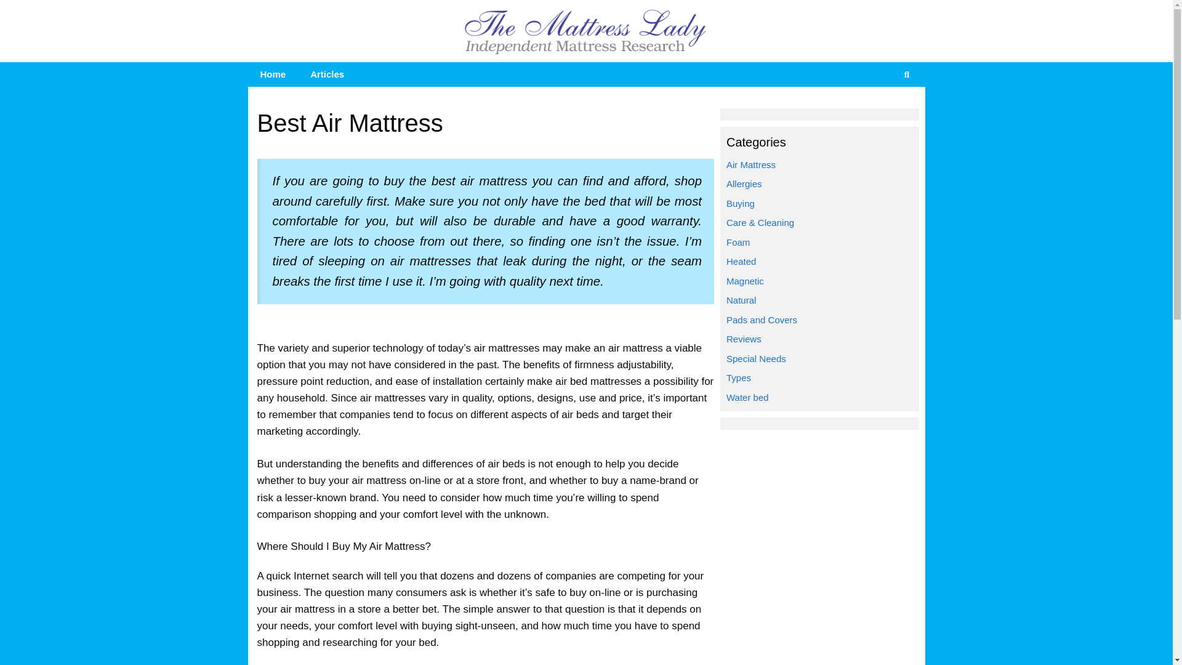 Image resolution: width=1182 pixels, height=665 pixels. What do you see at coordinates (272, 75) in the screenshot?
I see `Home` at bounding box center [272, 75].